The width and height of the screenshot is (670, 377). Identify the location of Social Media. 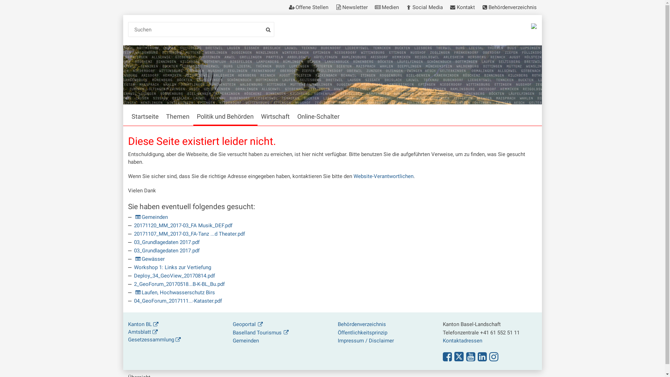
(424, 8).